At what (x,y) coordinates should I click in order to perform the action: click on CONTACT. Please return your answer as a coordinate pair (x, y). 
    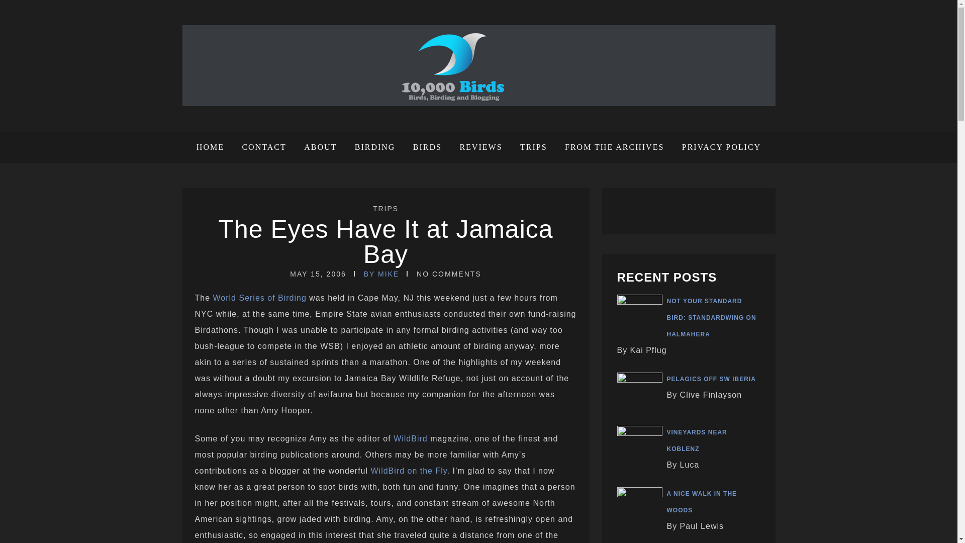
    Looking at the image, I should click on (263, 147).